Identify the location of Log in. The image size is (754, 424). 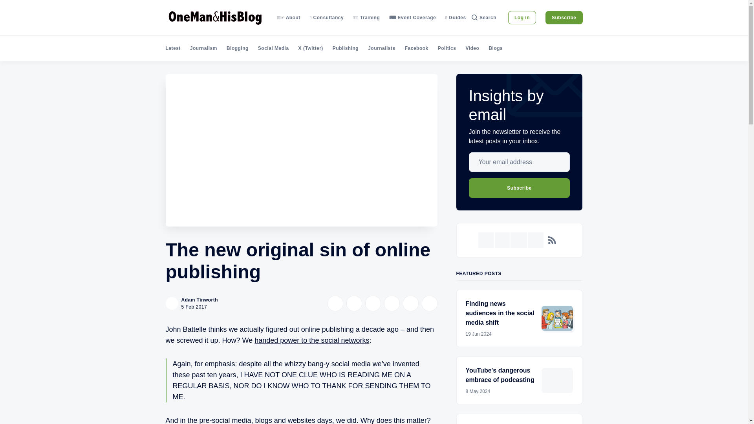
(522, 17).